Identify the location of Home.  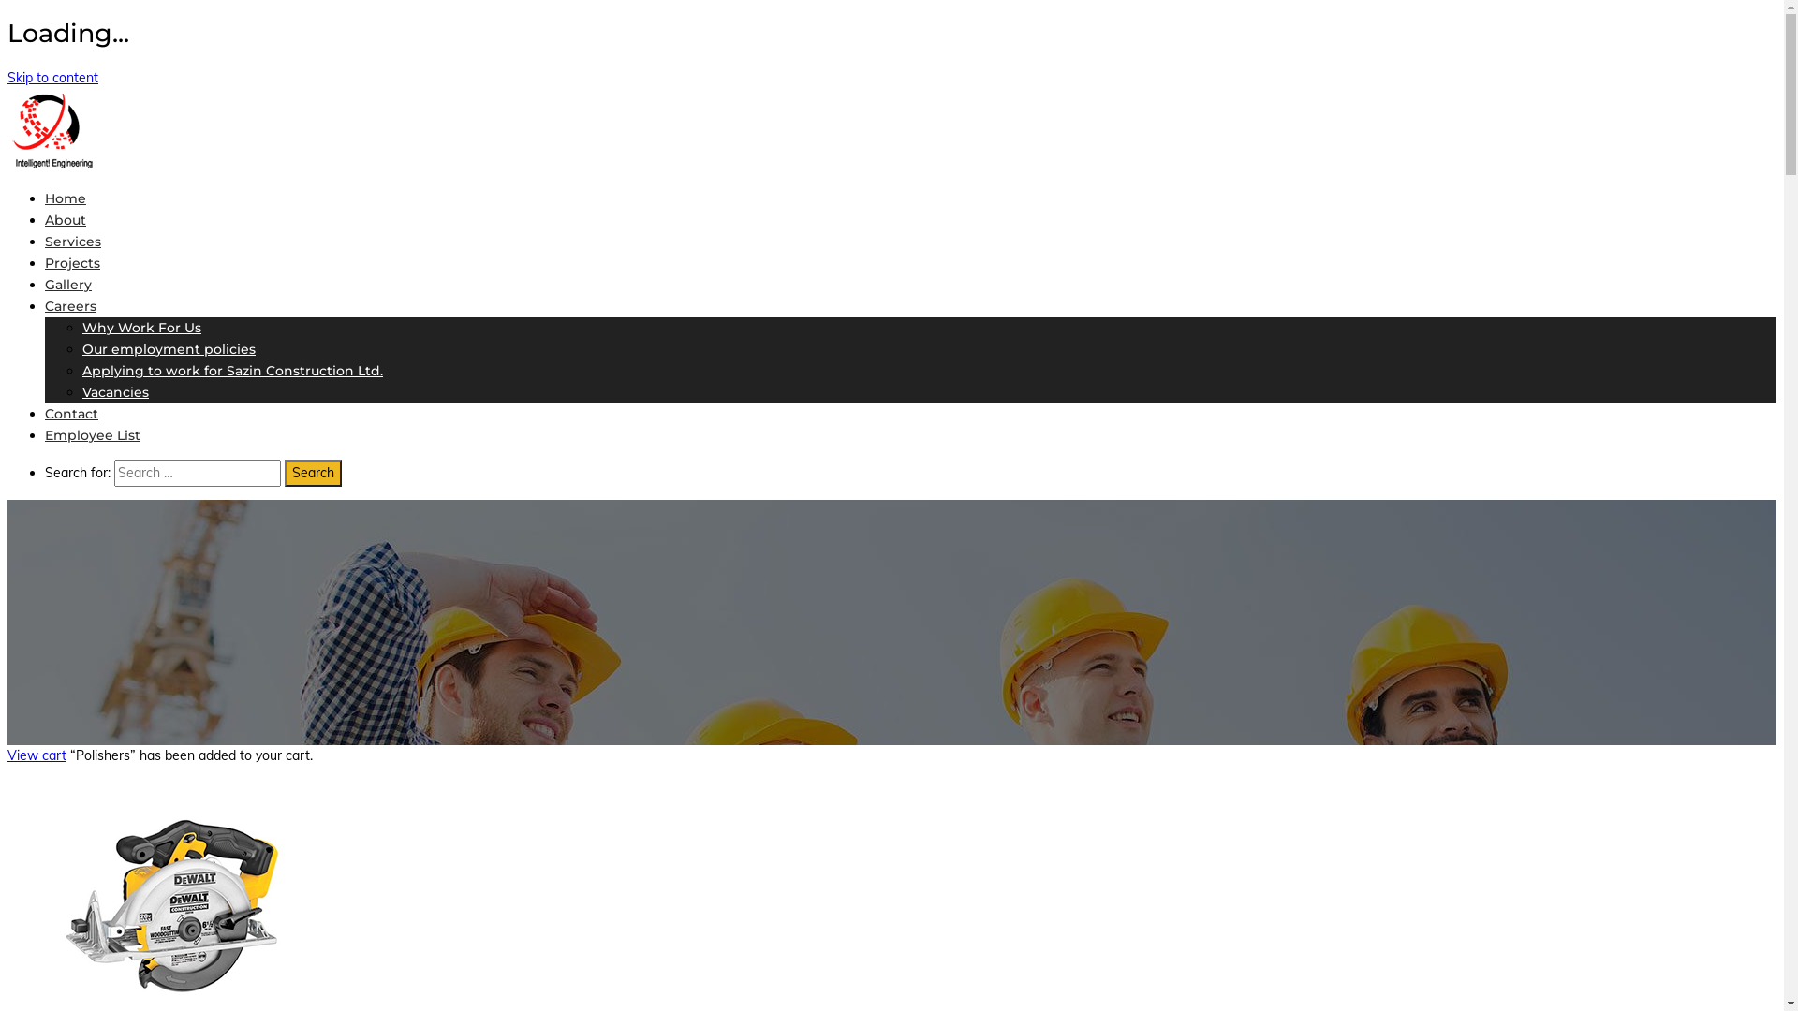
(66, 198).